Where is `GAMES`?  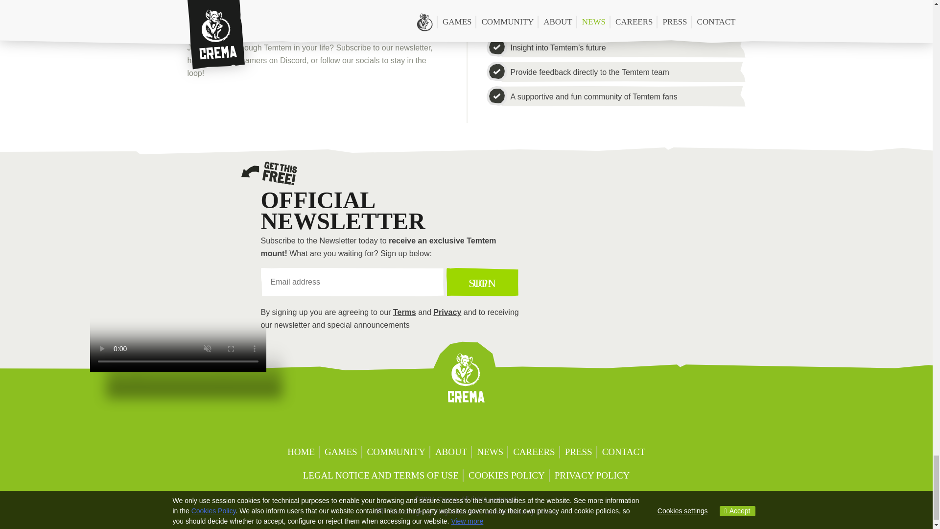 GAMES is located at coordinates (341, 453).